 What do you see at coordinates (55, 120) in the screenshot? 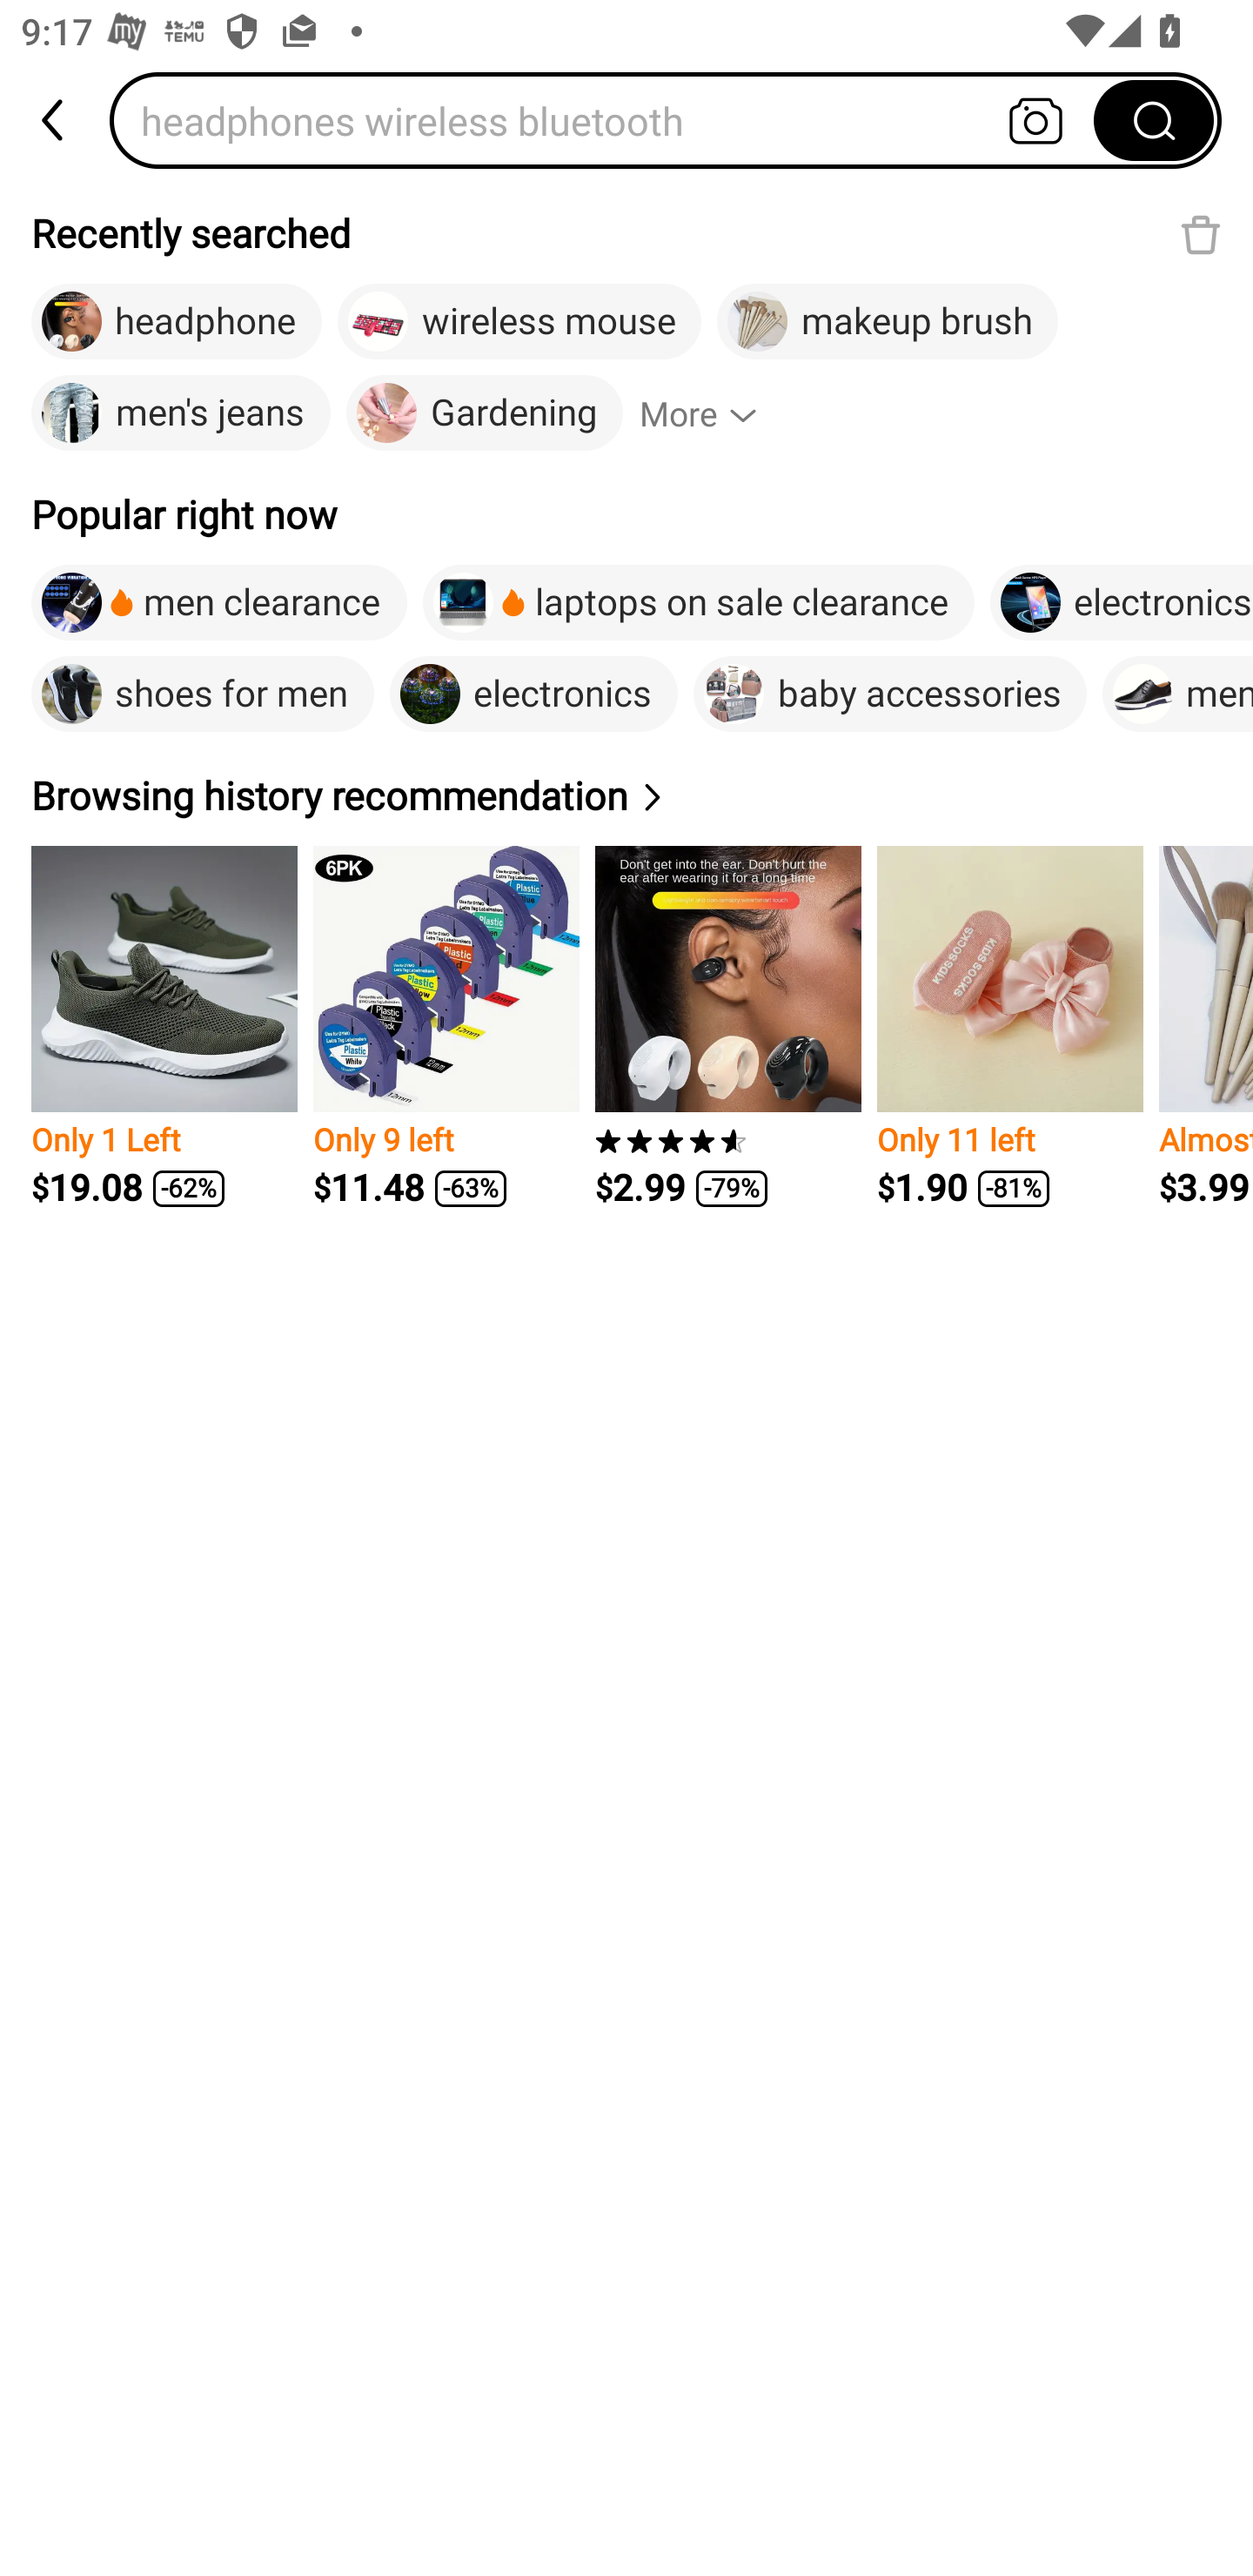
I see `back` at bounding box center [55, 120].